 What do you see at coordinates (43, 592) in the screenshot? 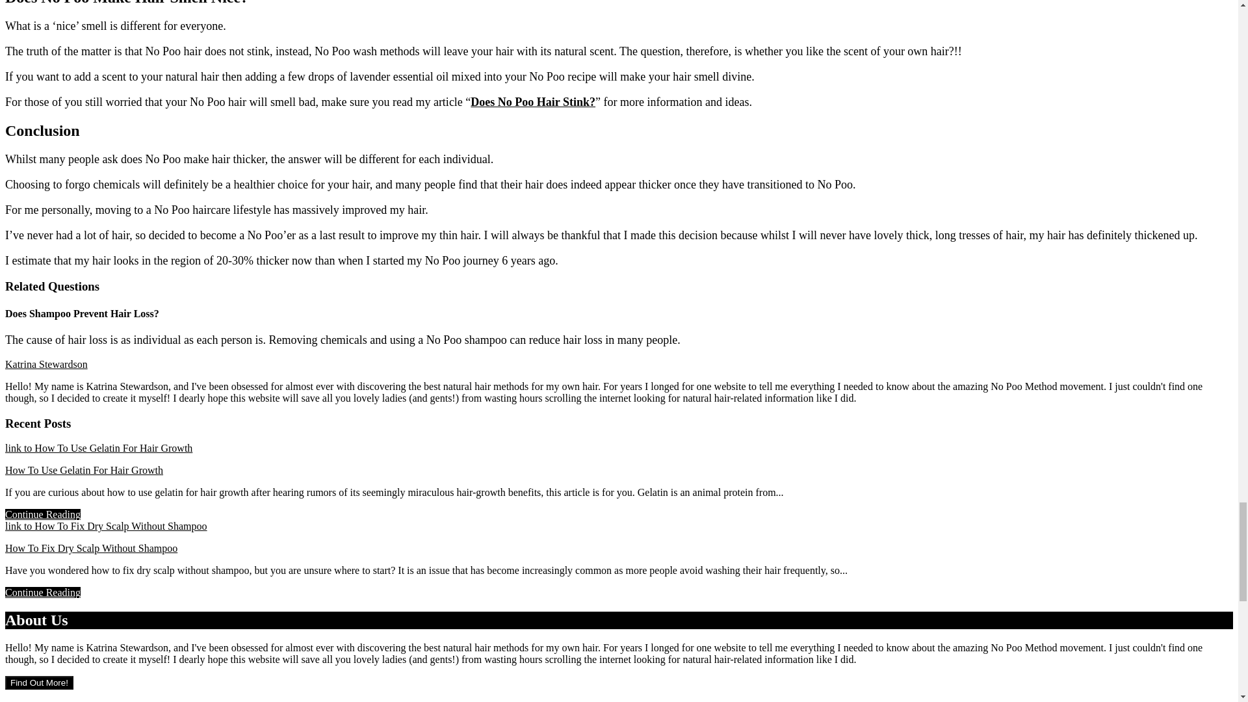
I see `Continue Reading` at bounding box center [43, 592].